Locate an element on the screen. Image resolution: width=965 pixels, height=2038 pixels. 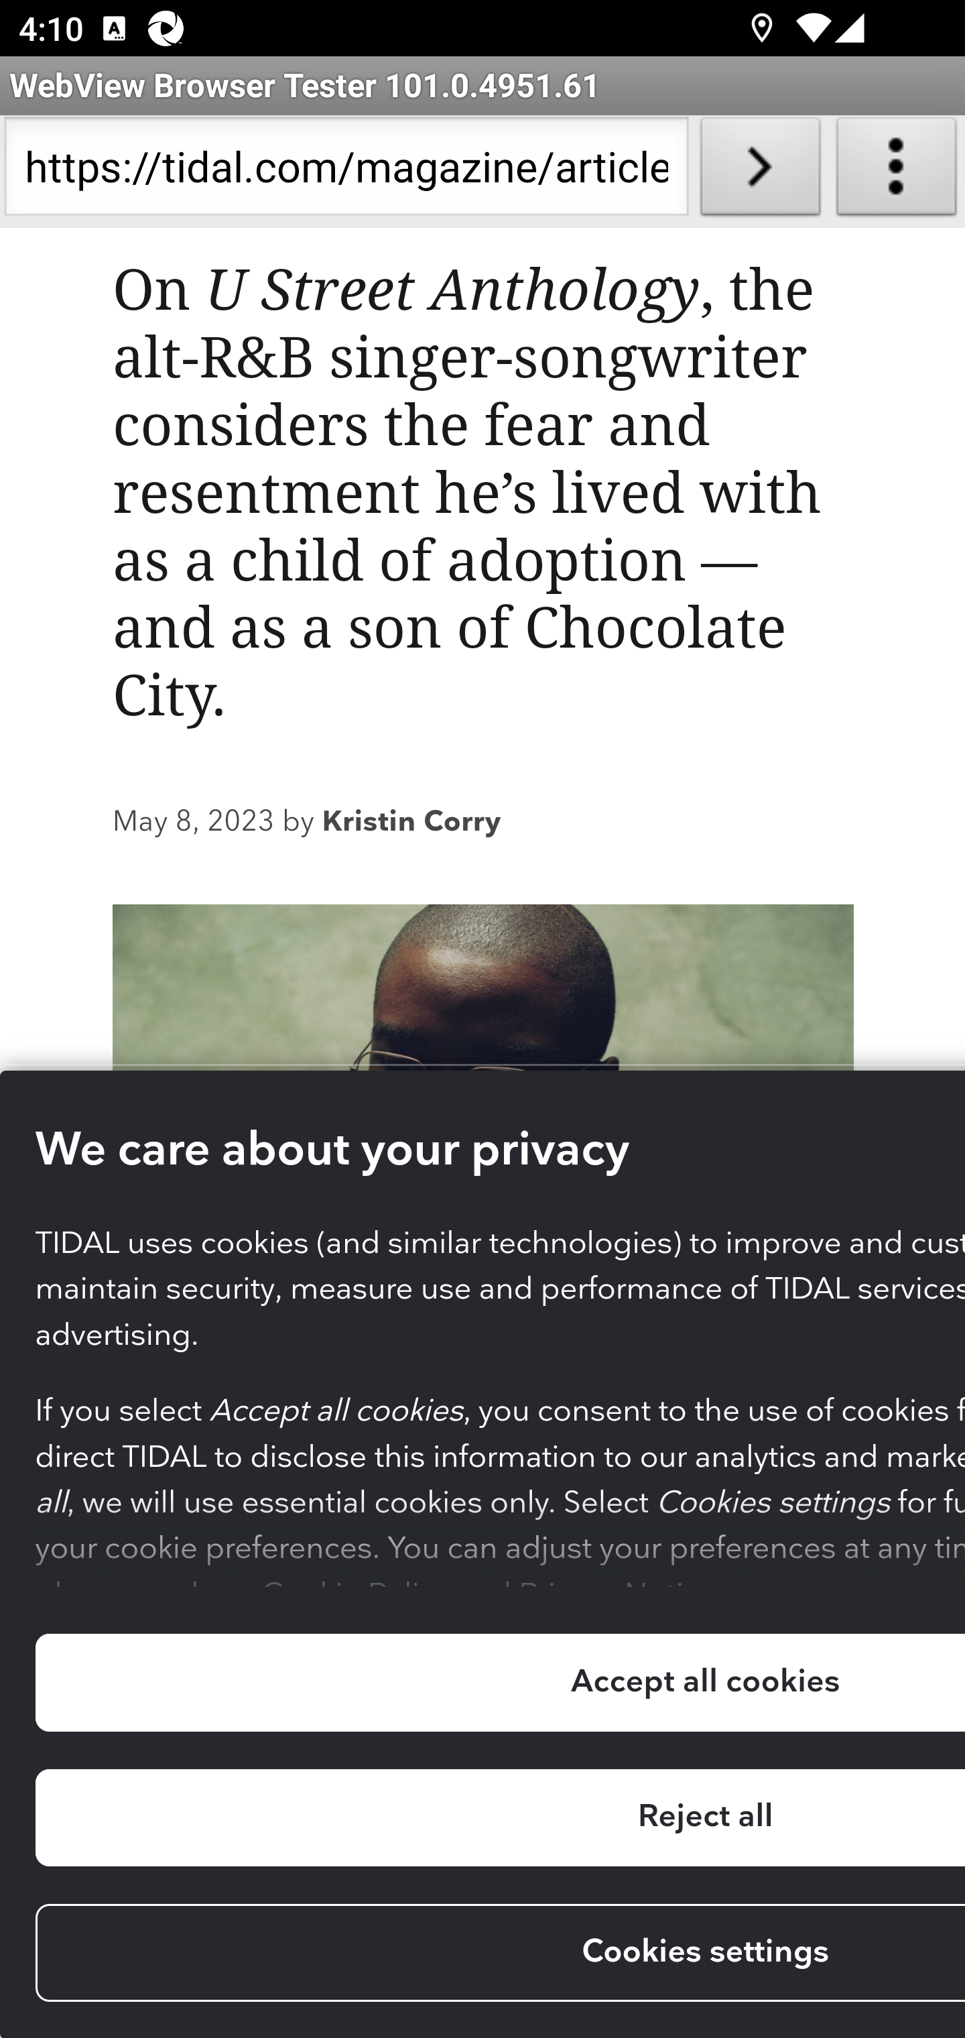
Accept all cookies is located at coordinates (499, 1683).